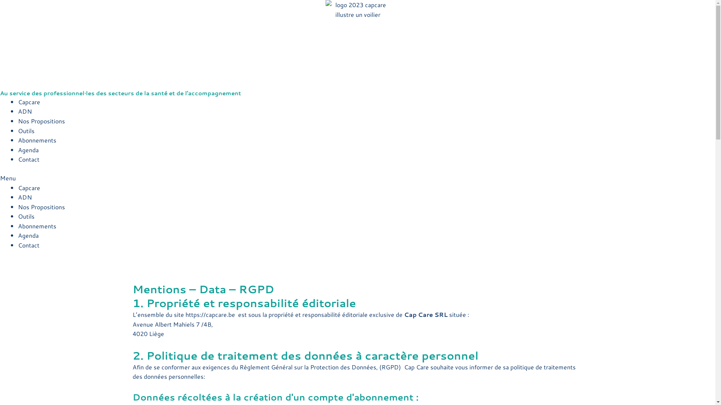 This screenshot has width=721, height=405. Describe the element at coordinates (25, 111) in the screenshot. I see `ADN` at that location.